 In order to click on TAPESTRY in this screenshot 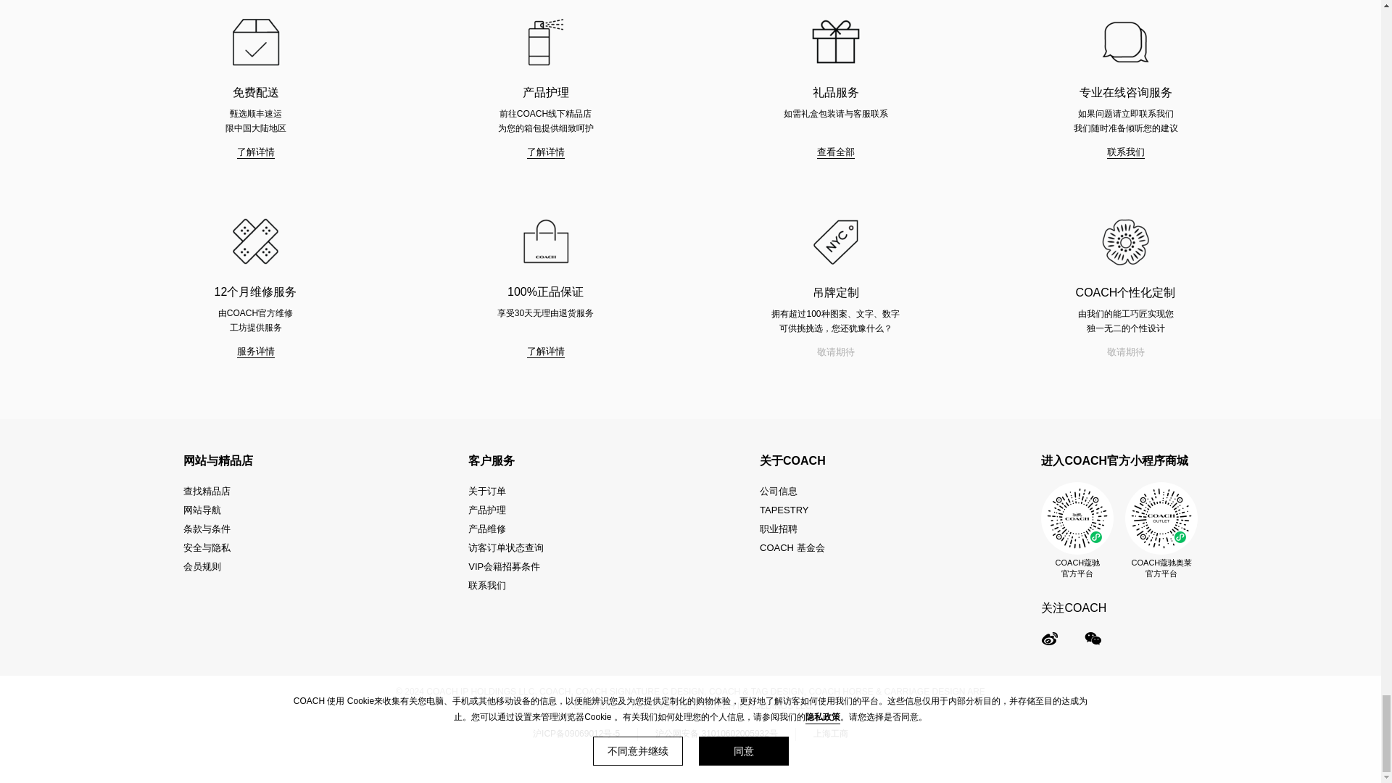, I will do `click(792, 510)`.